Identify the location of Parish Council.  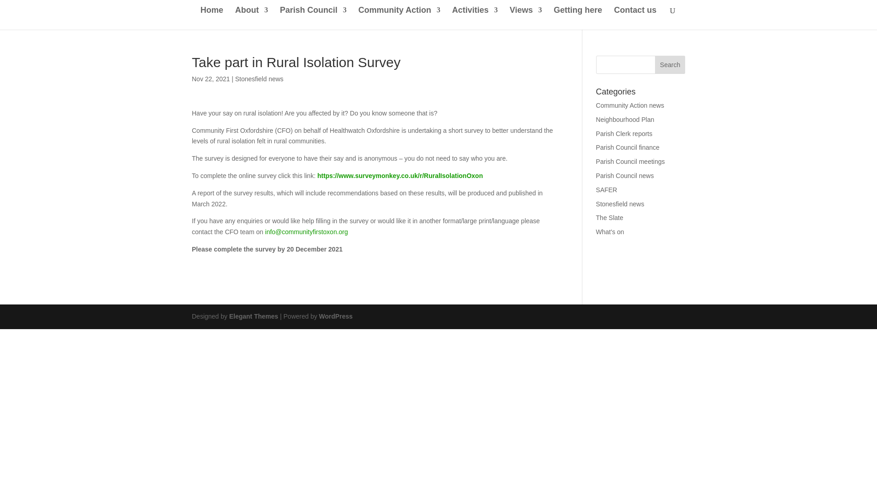
(313, 18).